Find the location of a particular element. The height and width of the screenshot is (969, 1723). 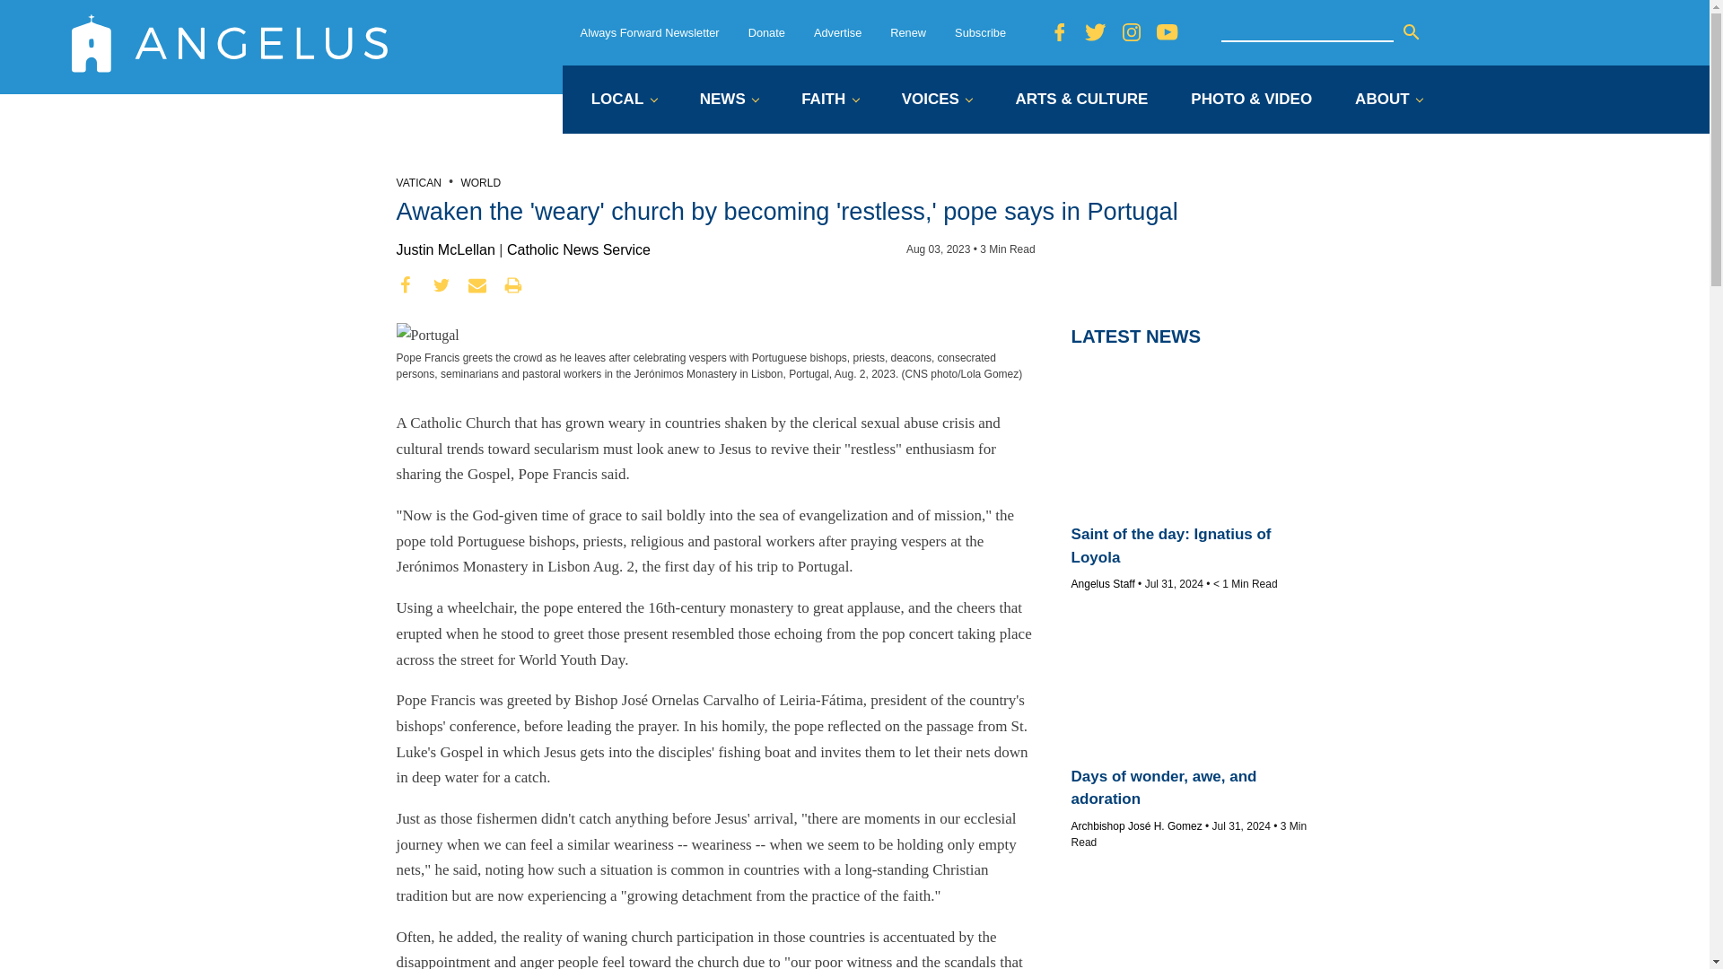

ABOUT is located at coordinates (1388, 100).